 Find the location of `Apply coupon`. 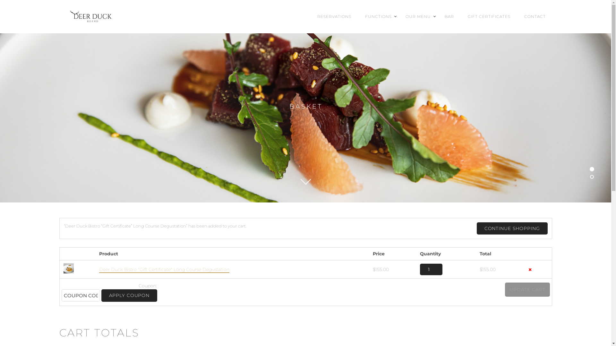

Apply coupon is located at coordinates (130, 295).